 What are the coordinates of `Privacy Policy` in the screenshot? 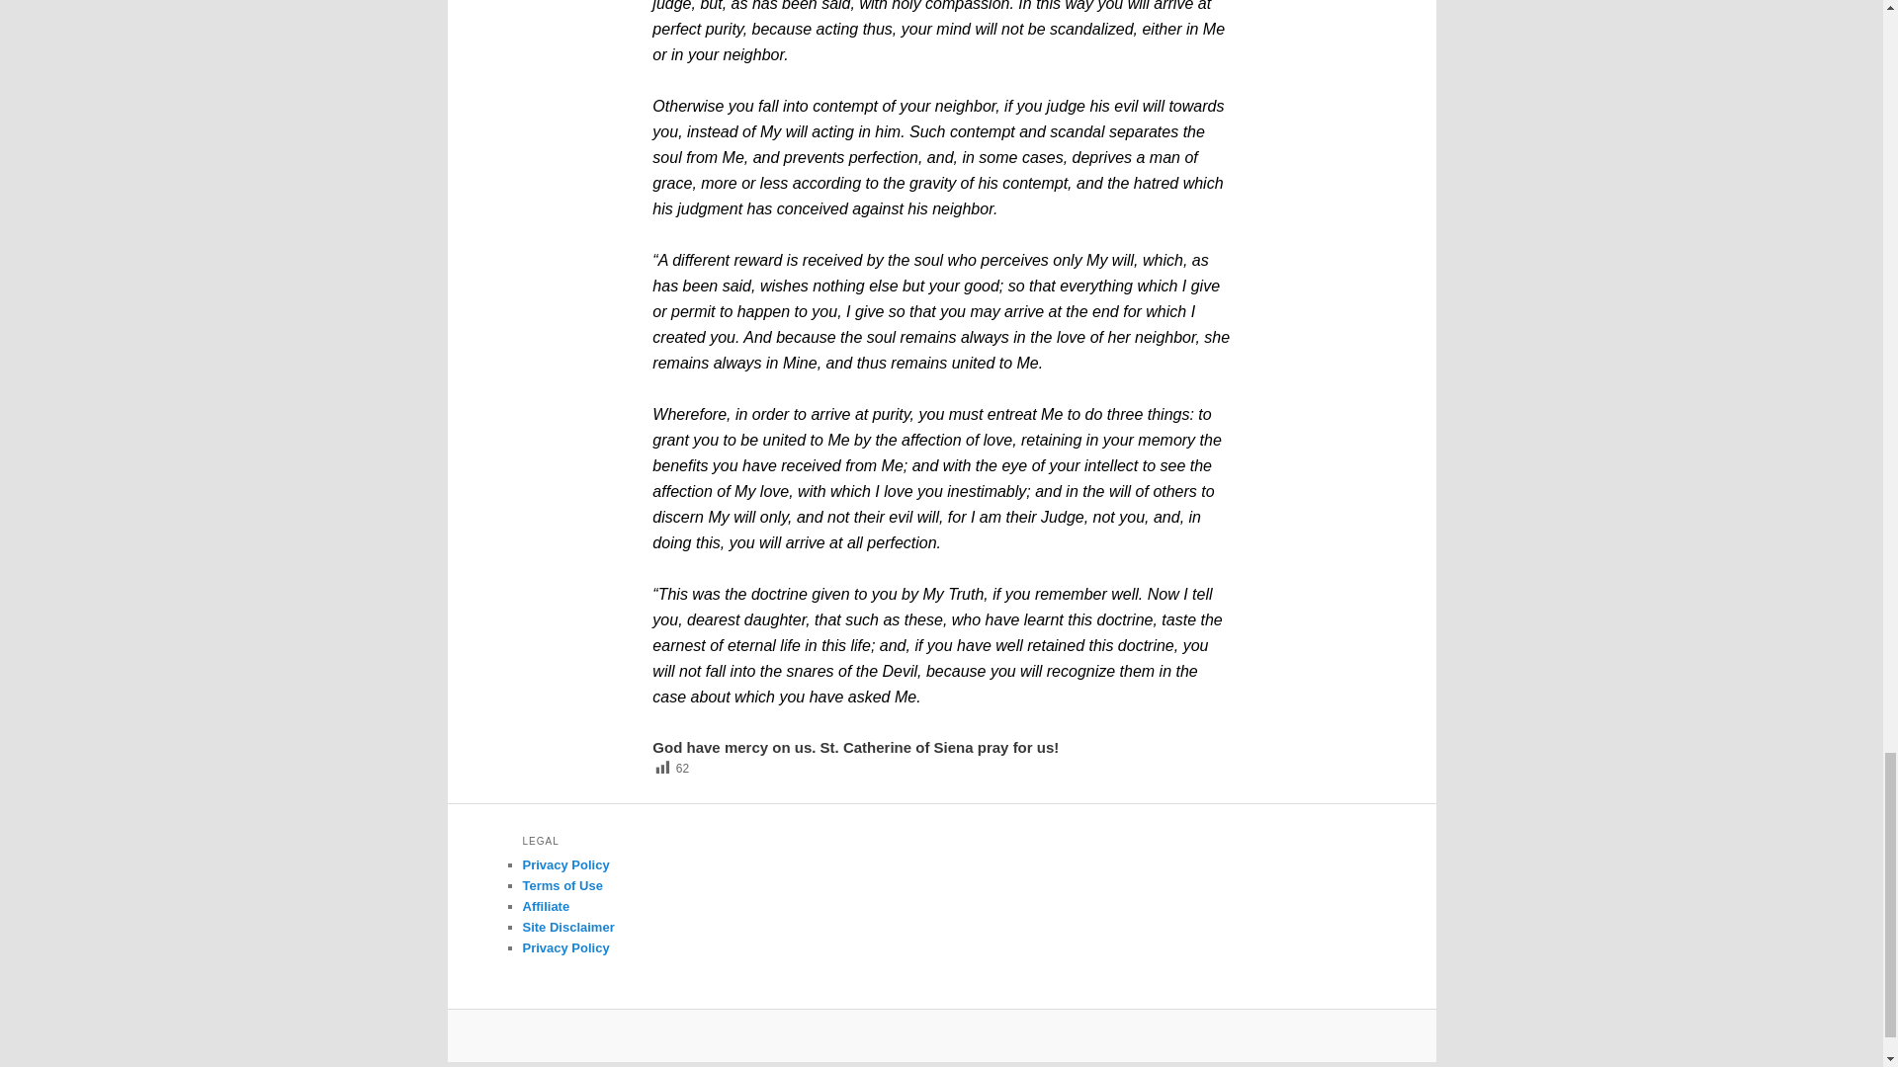 It's located at (565, 865).